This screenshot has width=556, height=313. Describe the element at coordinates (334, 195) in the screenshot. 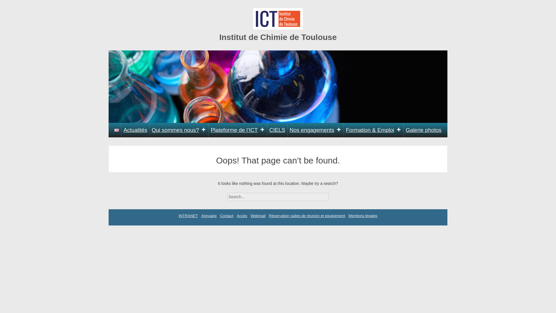

I see `Search` at that location.